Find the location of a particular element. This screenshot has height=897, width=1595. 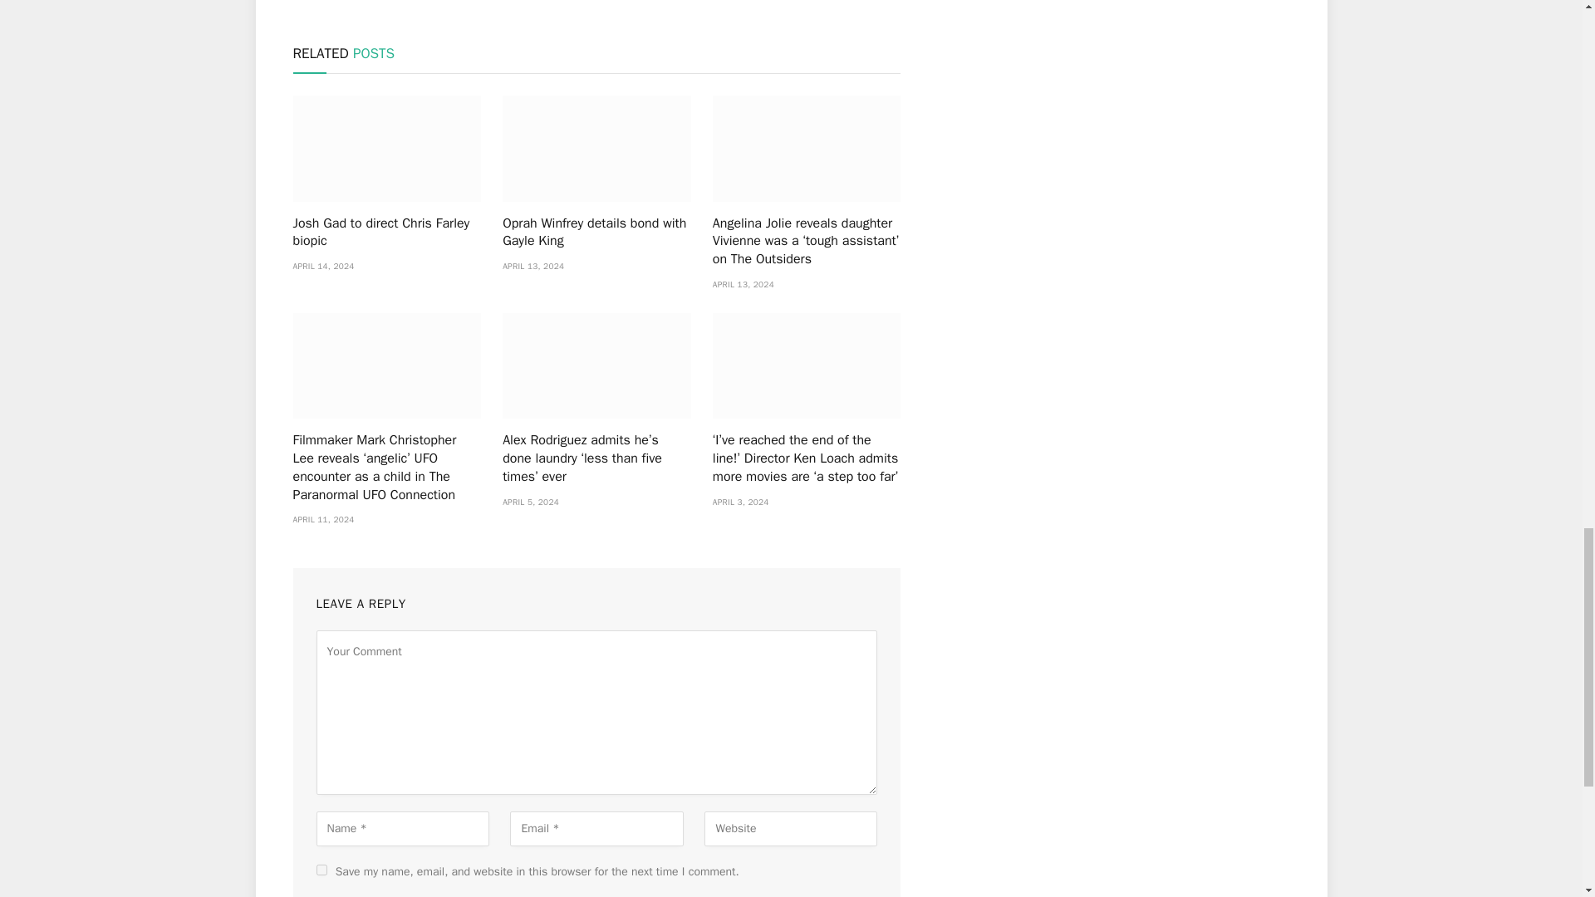

yes is located at coordinates (321, 870).